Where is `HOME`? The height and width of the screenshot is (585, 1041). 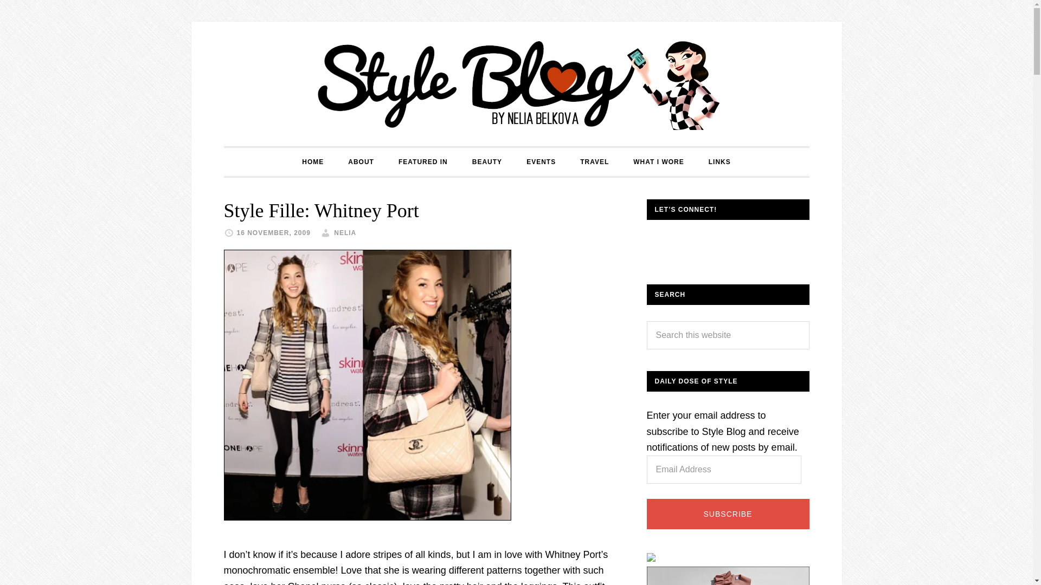
HOME is located at coordinates (312, 162).